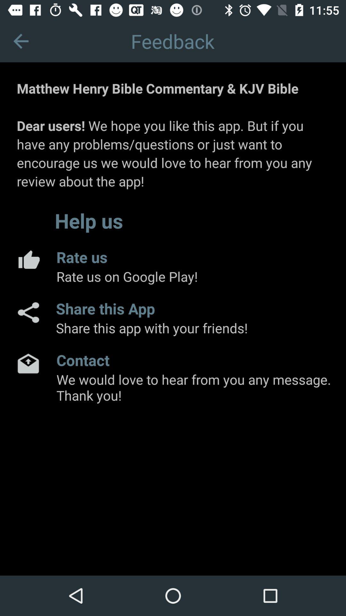 The width and height of the screenshot is (346, 616). Describe the element at coordinates (28, 363) in the screenshot. I see `contact app developer` at that location.